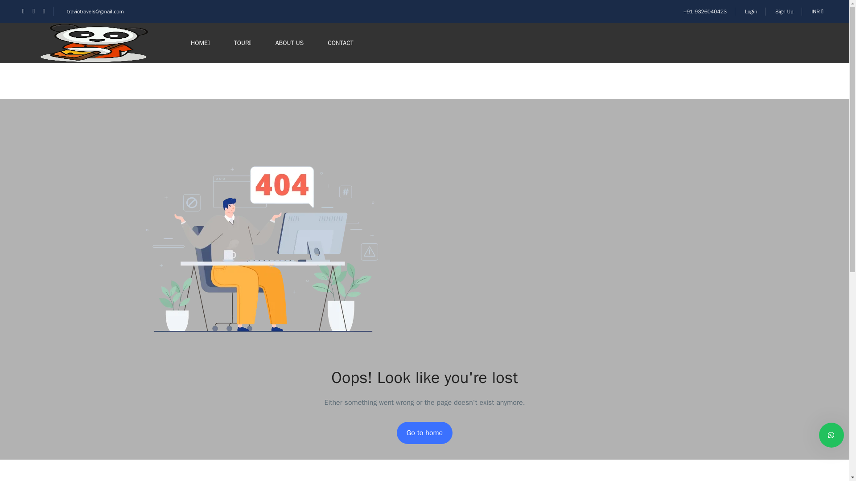  Describe the element at coordinates (243, 43) in the screenshot. I see `TOUR` at that location.